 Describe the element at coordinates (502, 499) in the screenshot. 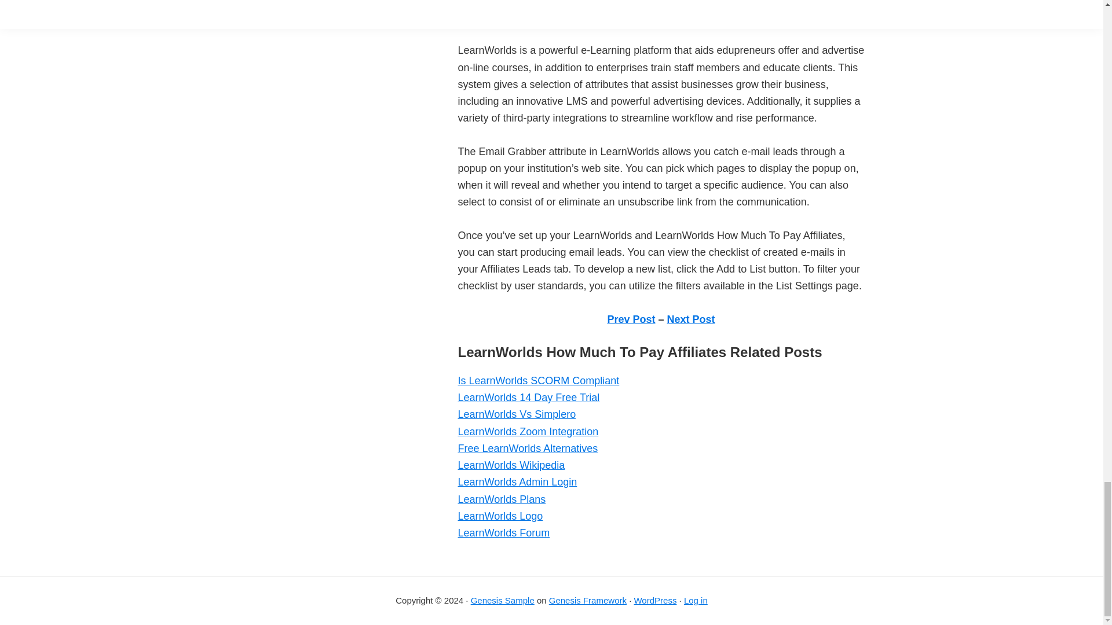

I see `LearnWorlds Plans` at that location.